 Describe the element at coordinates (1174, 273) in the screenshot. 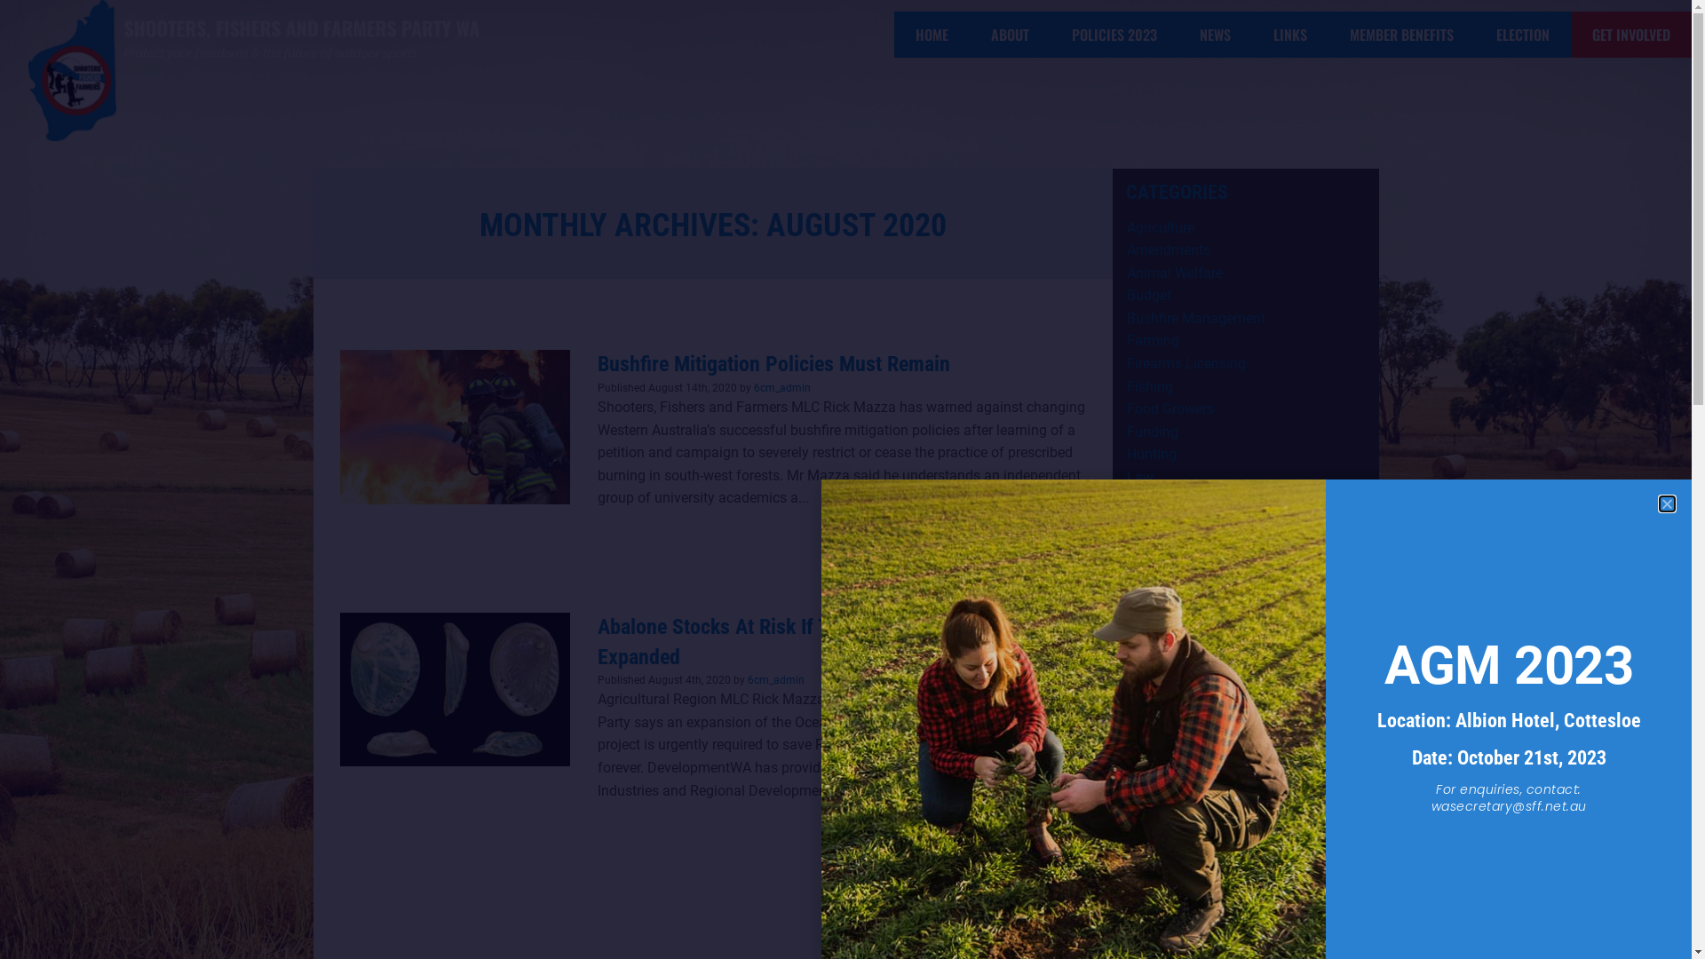

I see `Animal Welfare` at that location.